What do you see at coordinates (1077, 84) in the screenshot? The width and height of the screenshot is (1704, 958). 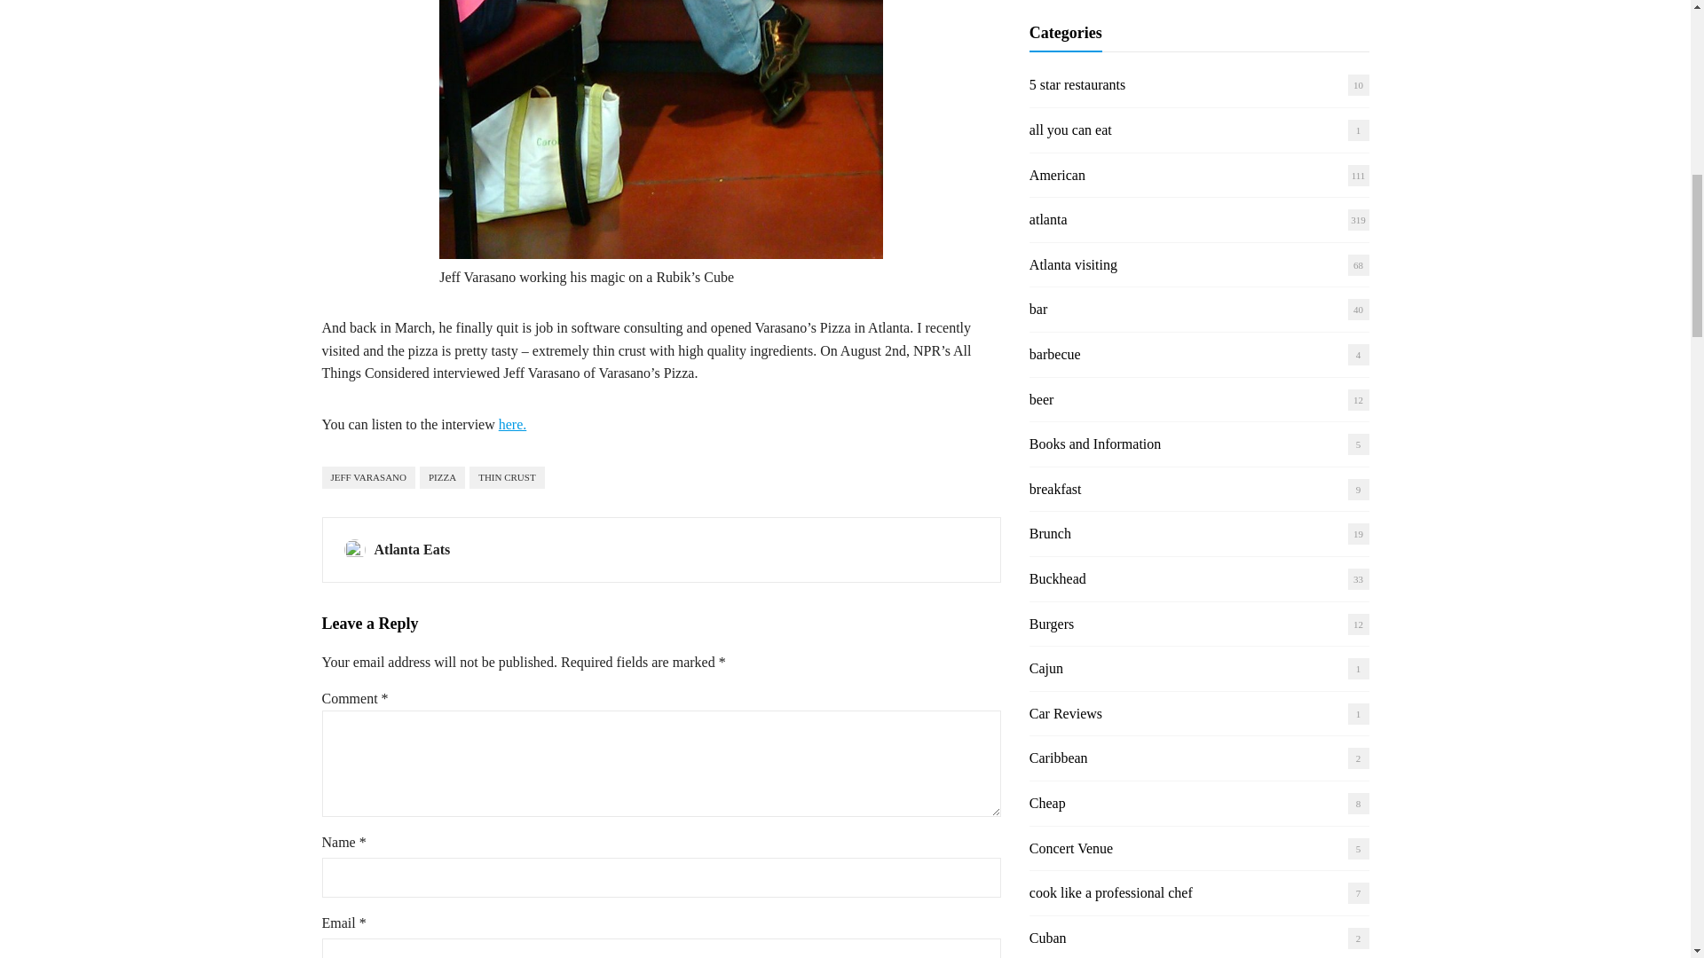 I see `5 star restaurants` at bounding box center [1077, 84].